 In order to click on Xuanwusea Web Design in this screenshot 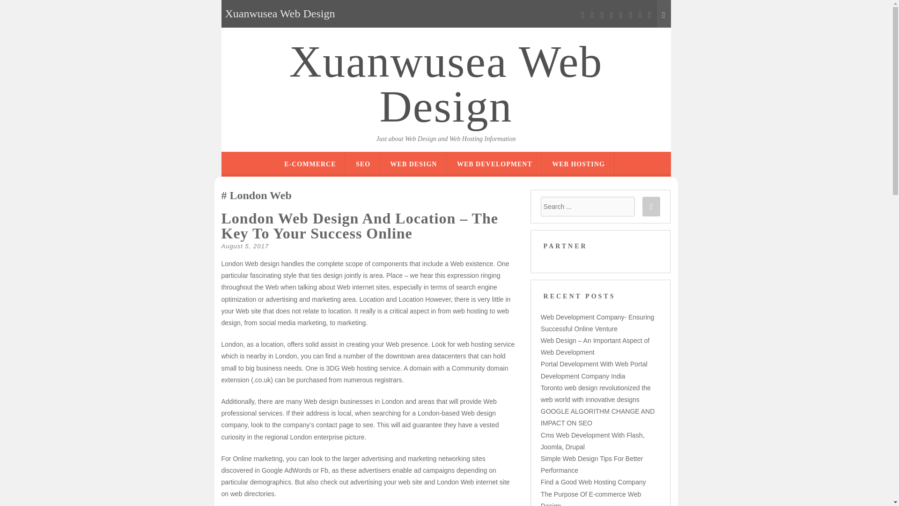, I will do `click(446, 84)`.